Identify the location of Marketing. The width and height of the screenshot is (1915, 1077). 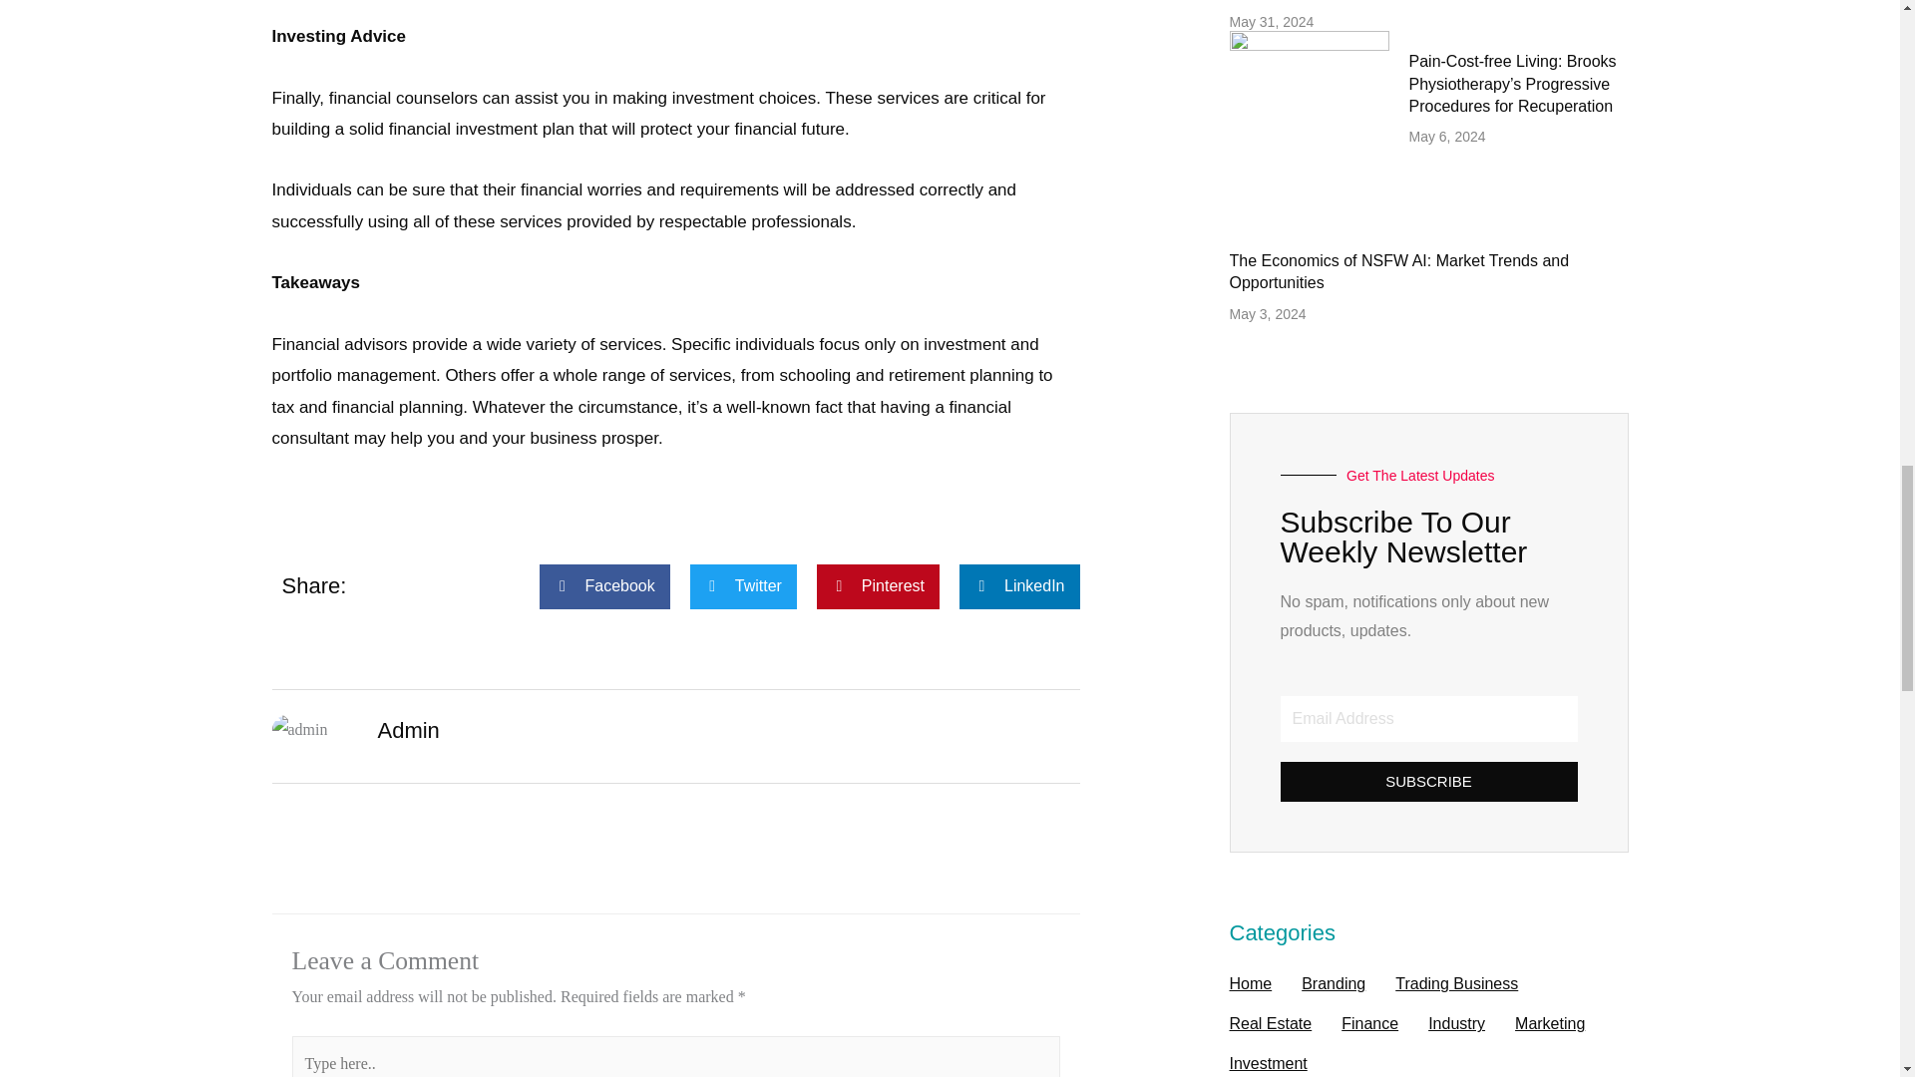
(1550, 1023).